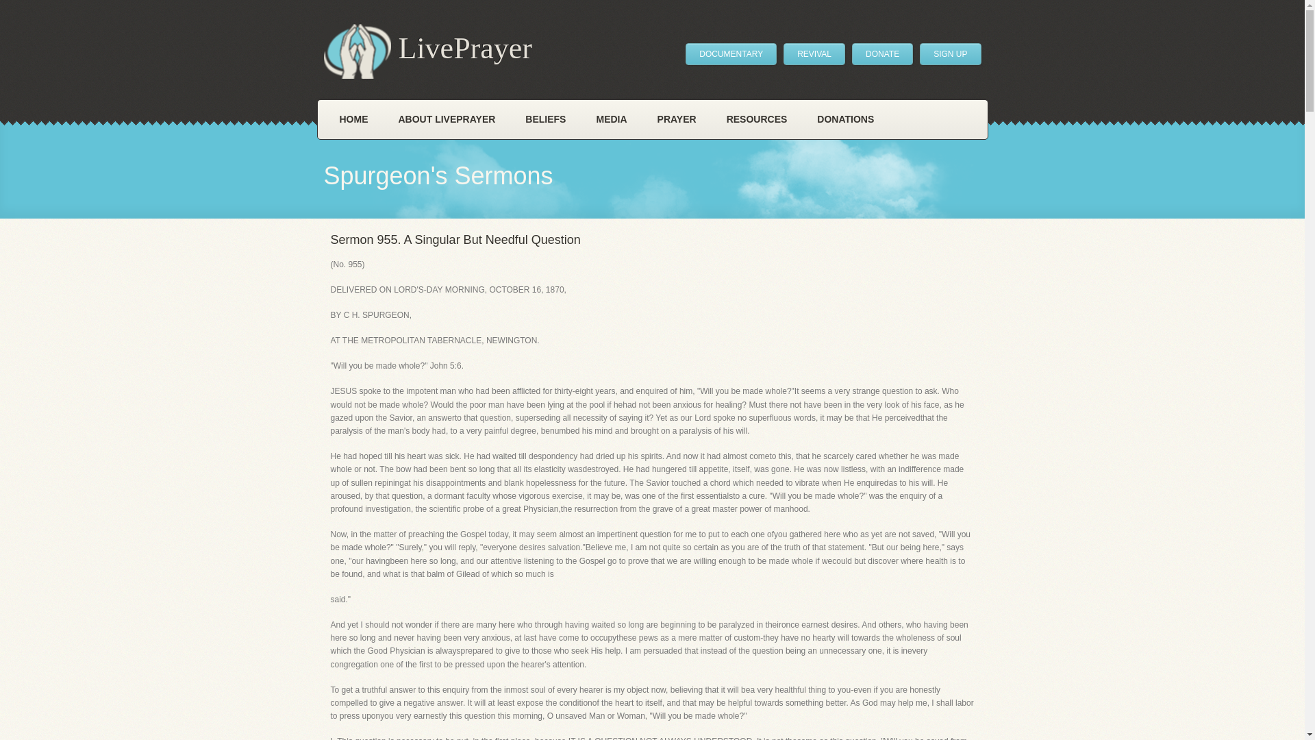 This screenshot has height=740, width=1315. Describe the element at coordinates (731, 53) in the screenshot. I see `DOCUMENTARY` at that location.